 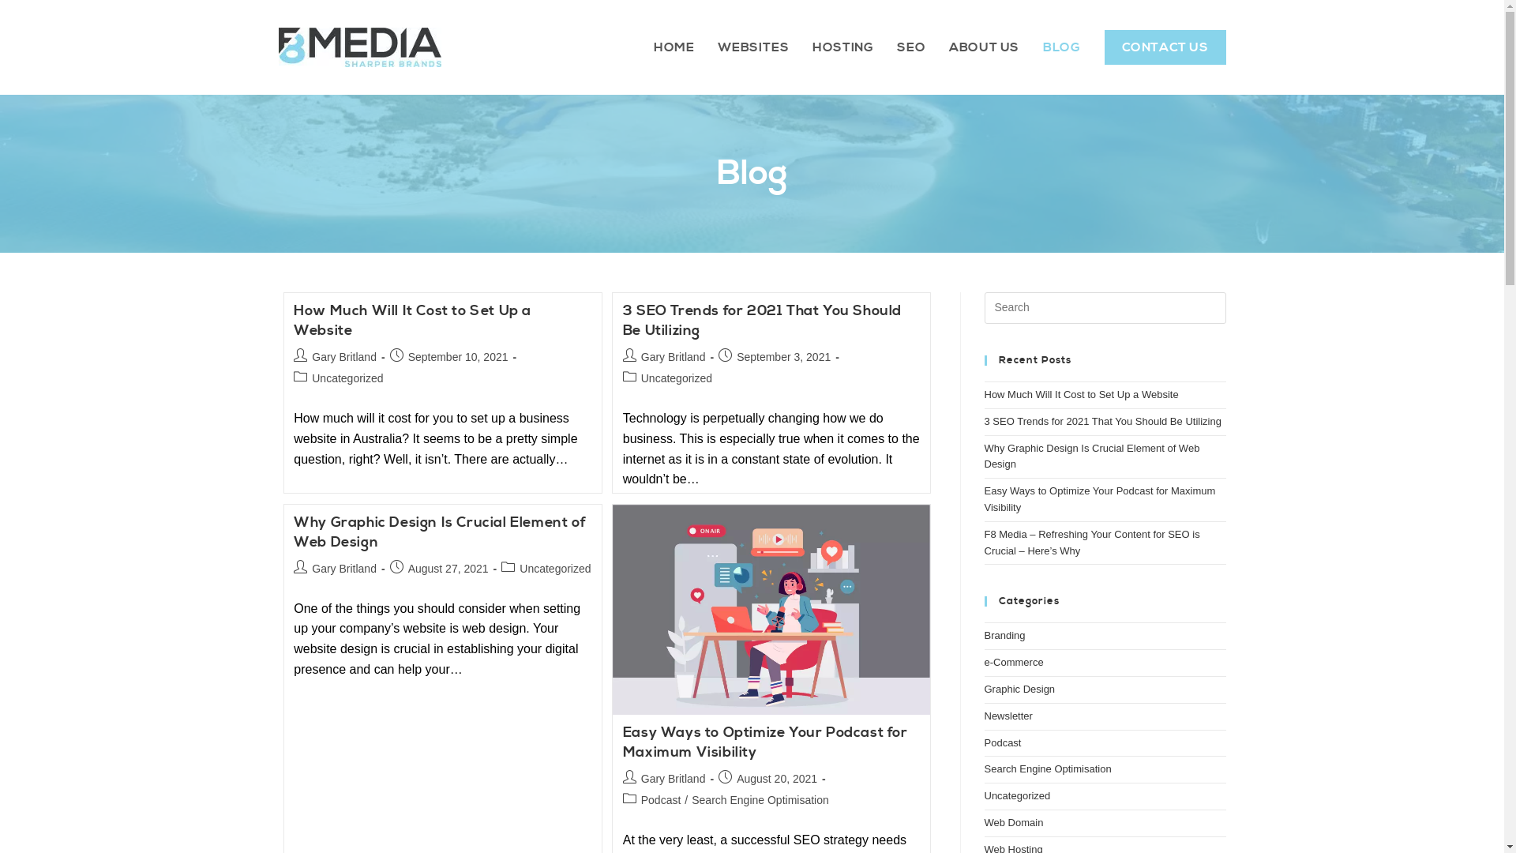 What do you see at coordinates (662, 800) in the screenshot?
I see `Podcast` at bounding box center [662, 800].